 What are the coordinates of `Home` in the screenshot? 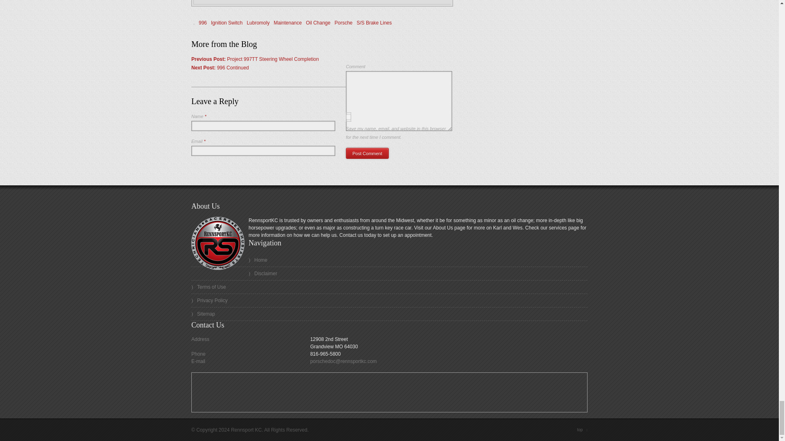 It's located at (389, 261).